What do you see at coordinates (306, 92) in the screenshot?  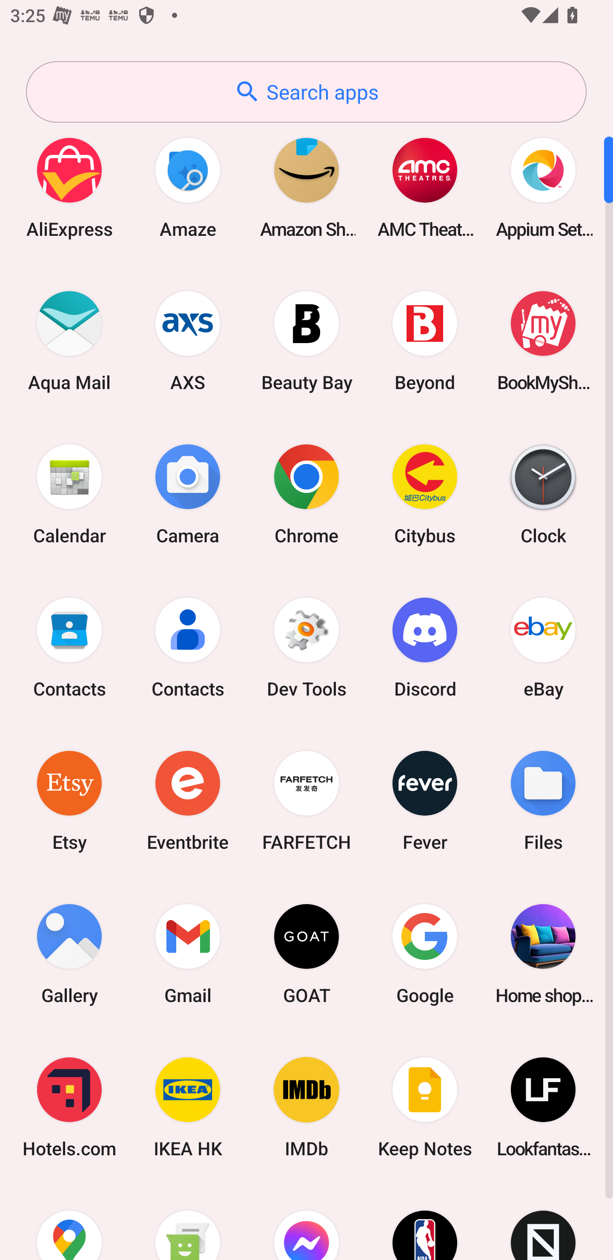 I see `  Search apps` at bounding box center [306, 92].